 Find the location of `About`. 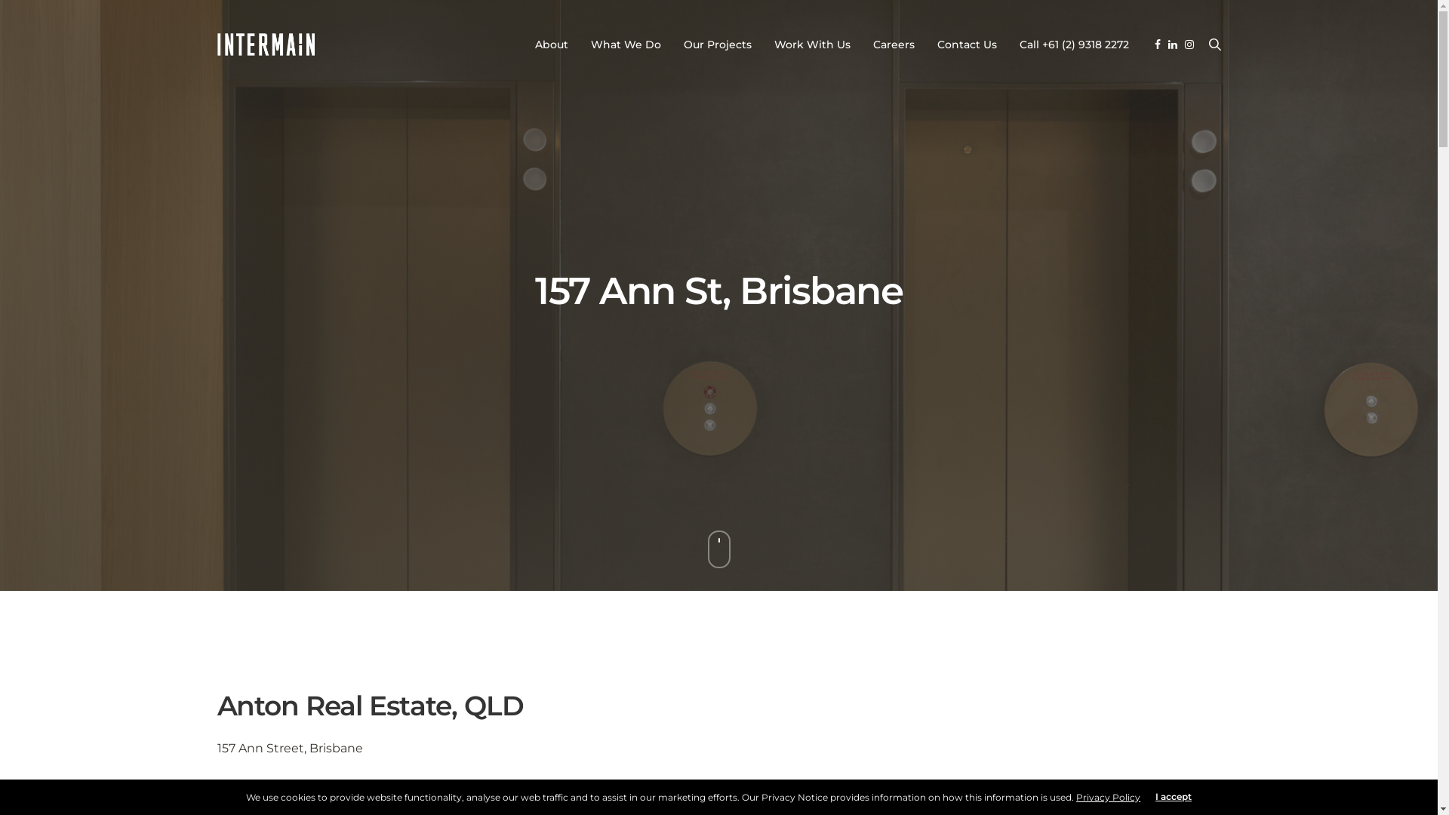

About is located at coordinates (551, 45).